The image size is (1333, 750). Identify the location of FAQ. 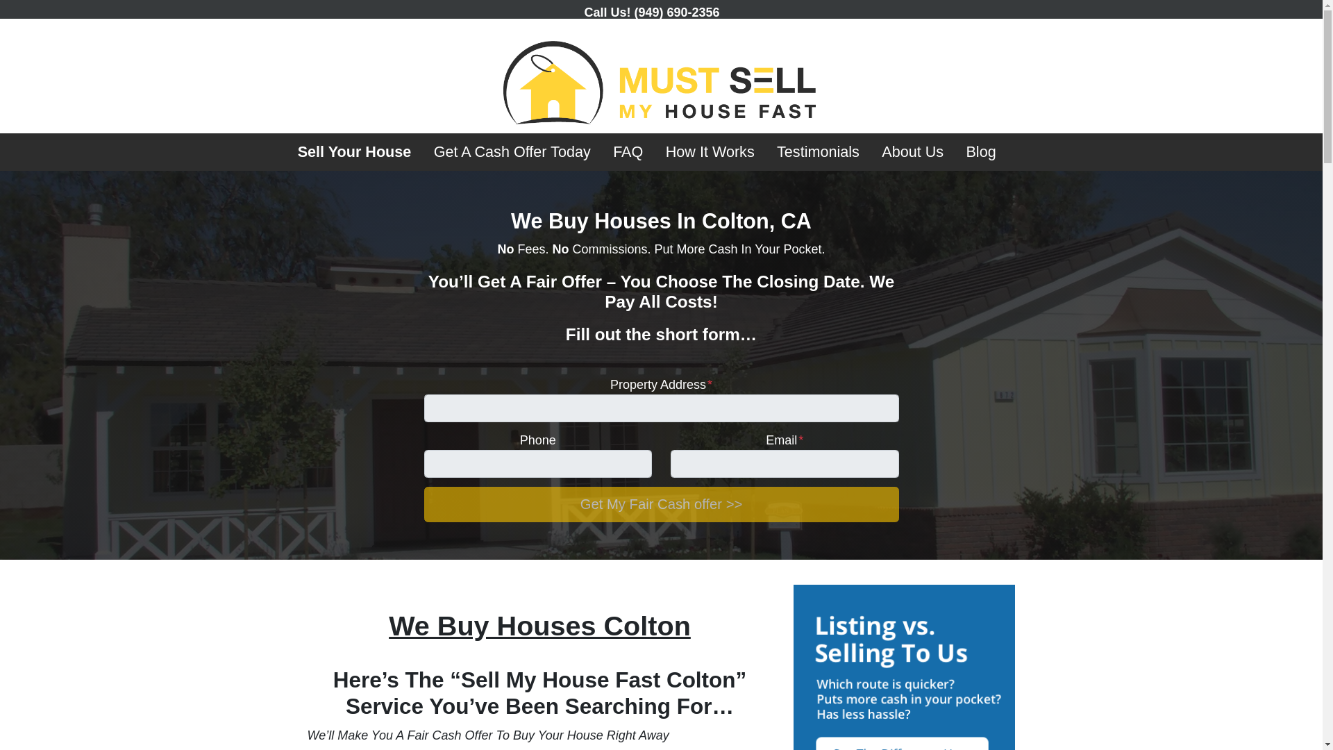
(628, 152).